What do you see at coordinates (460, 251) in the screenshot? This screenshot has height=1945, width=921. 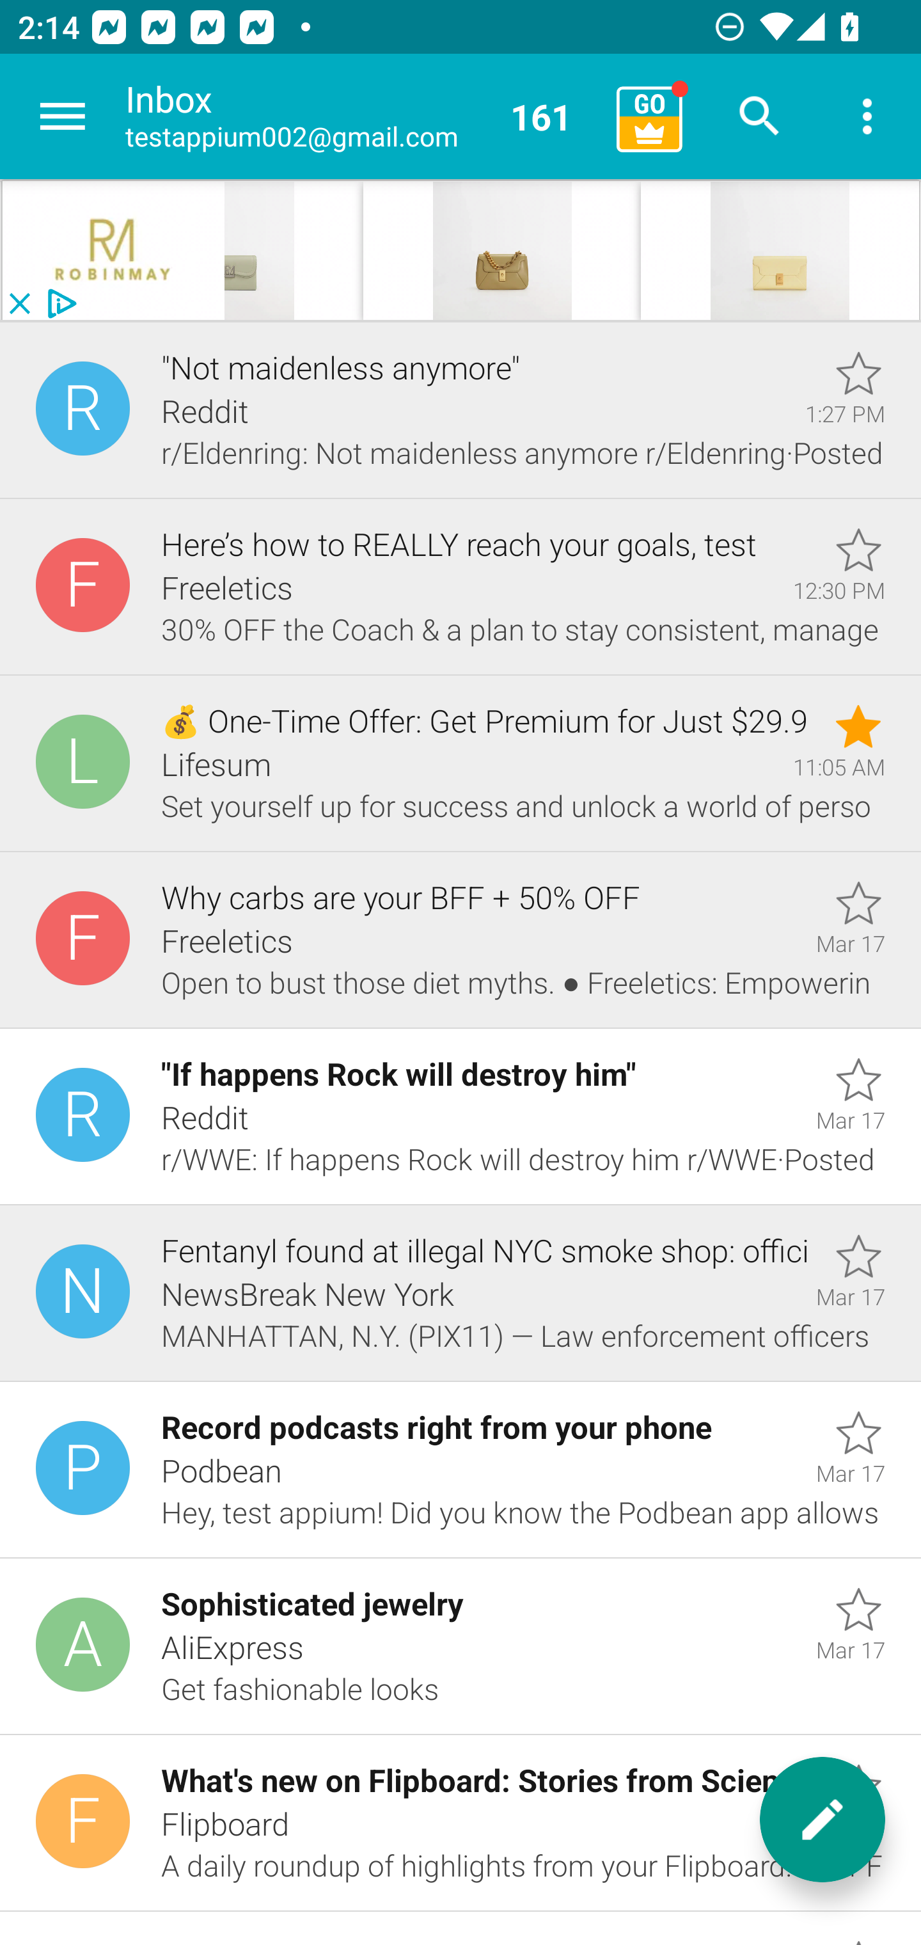 I see `privacy_small close_button               ` at bounding box center [460, 251].